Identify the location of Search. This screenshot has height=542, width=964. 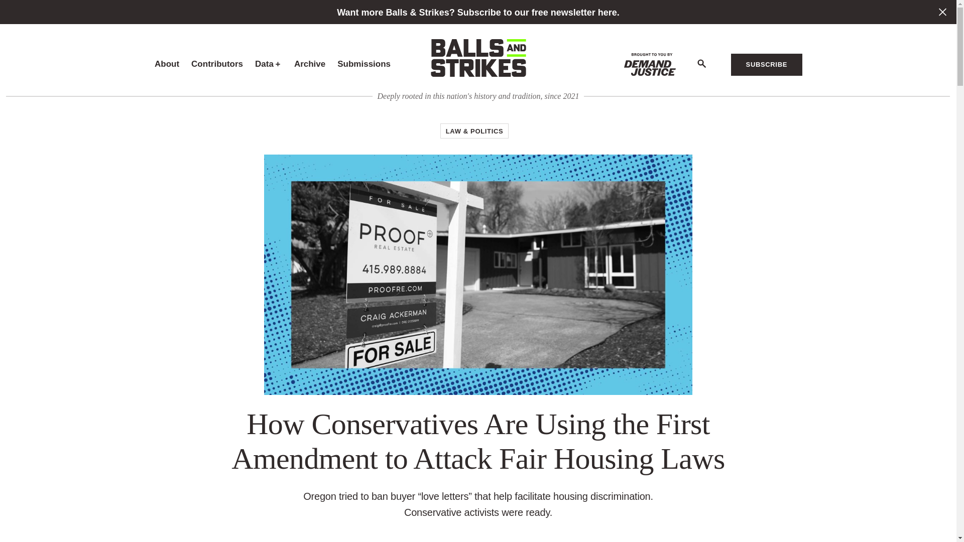
(701, 64).